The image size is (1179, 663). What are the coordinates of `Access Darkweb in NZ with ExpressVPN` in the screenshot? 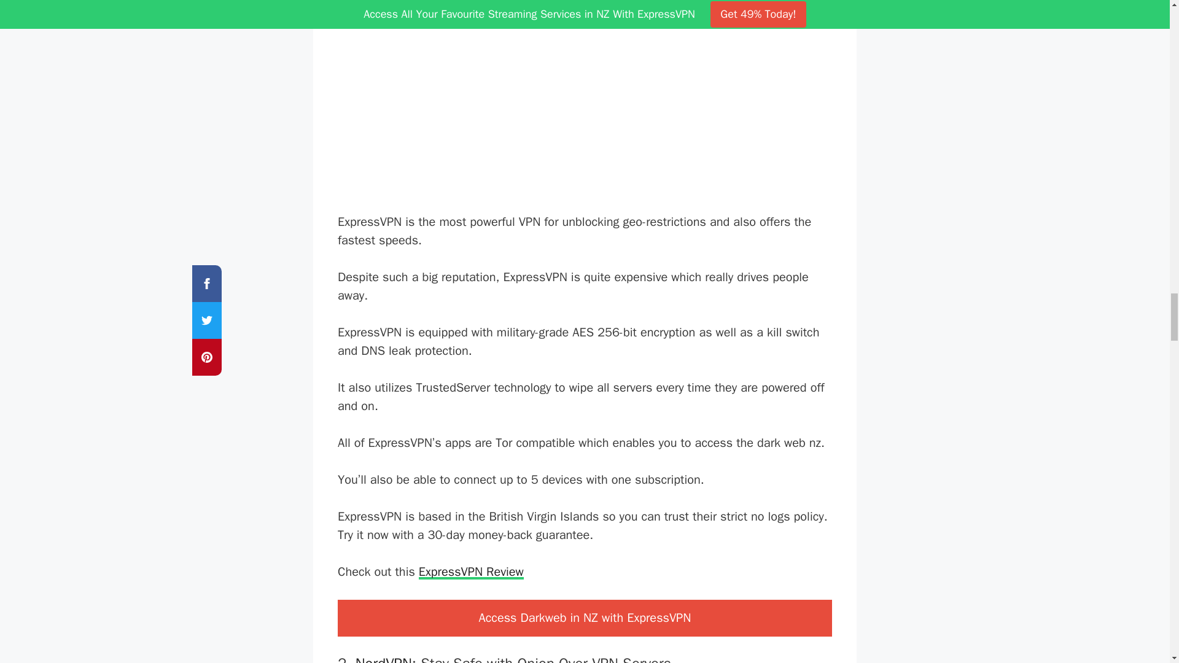 It's located at (585, 618).